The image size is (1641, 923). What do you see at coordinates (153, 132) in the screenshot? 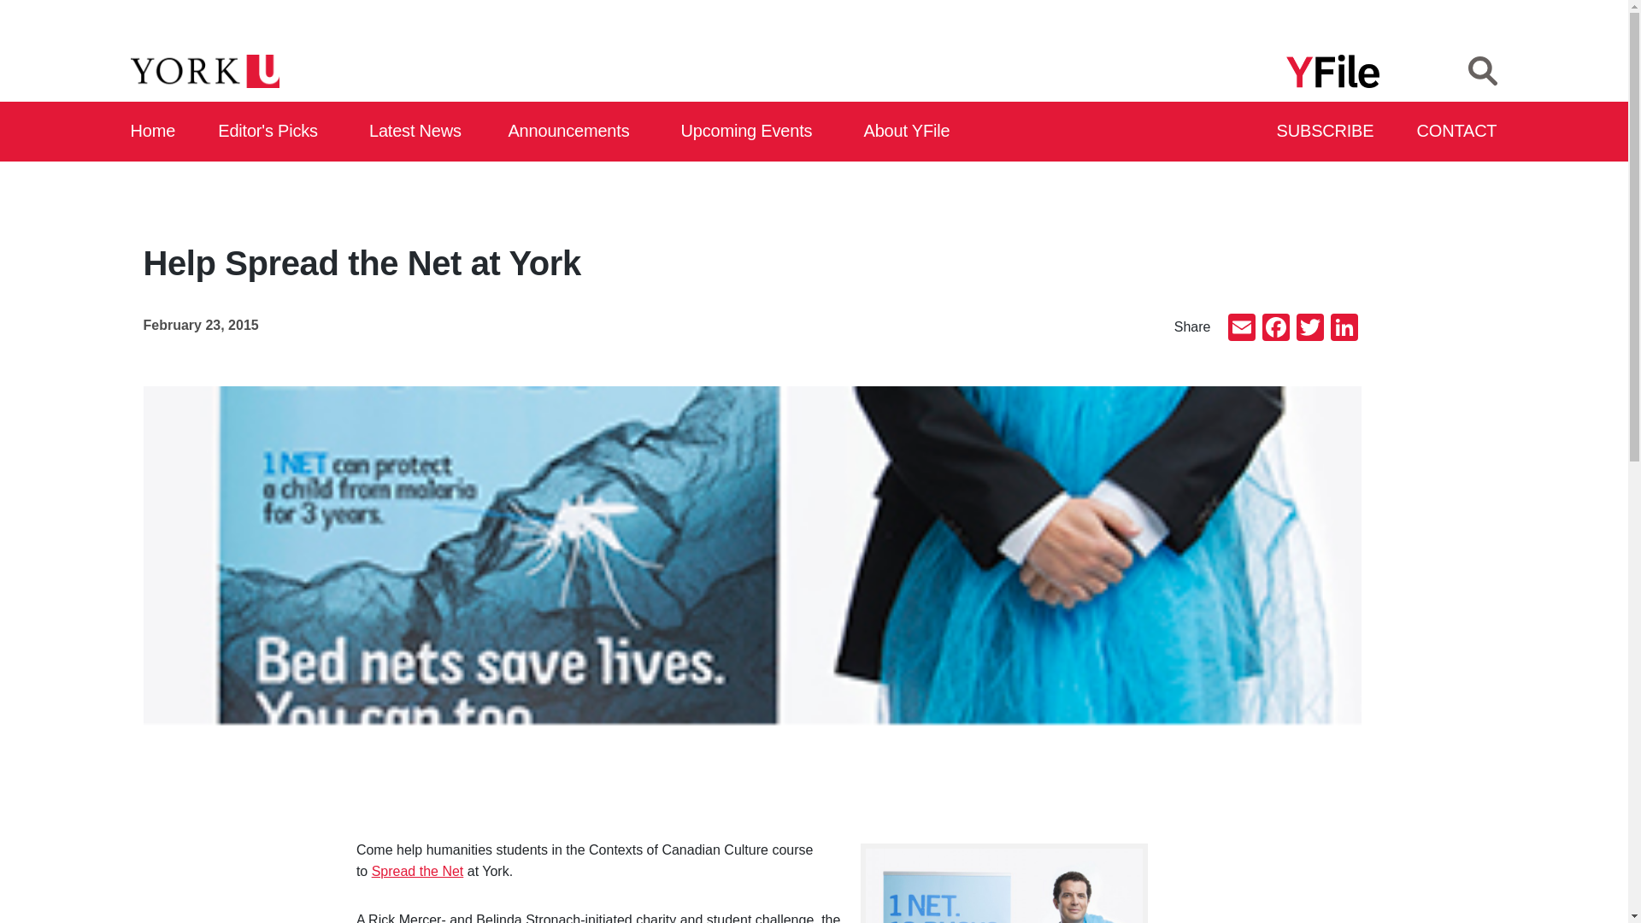
I see `Home` at bounding box center [153, 132].